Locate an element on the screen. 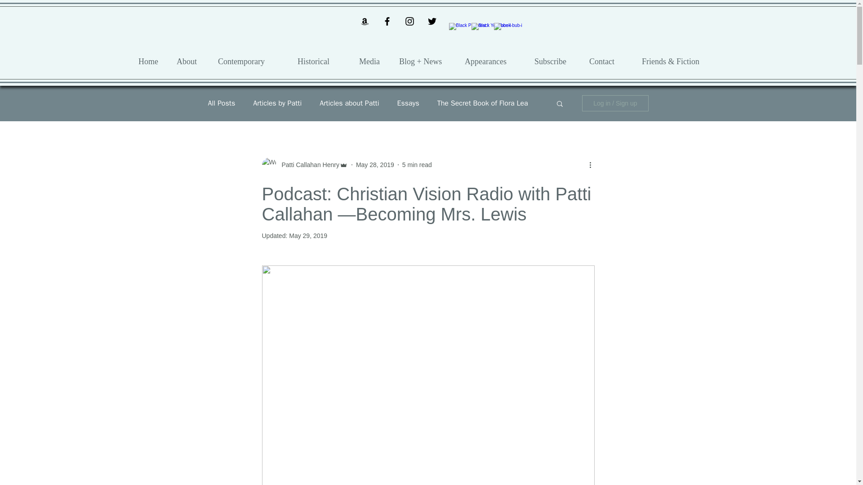 The height and width of the screenshot is (485, 863). About is located at coordinates (191, 61).